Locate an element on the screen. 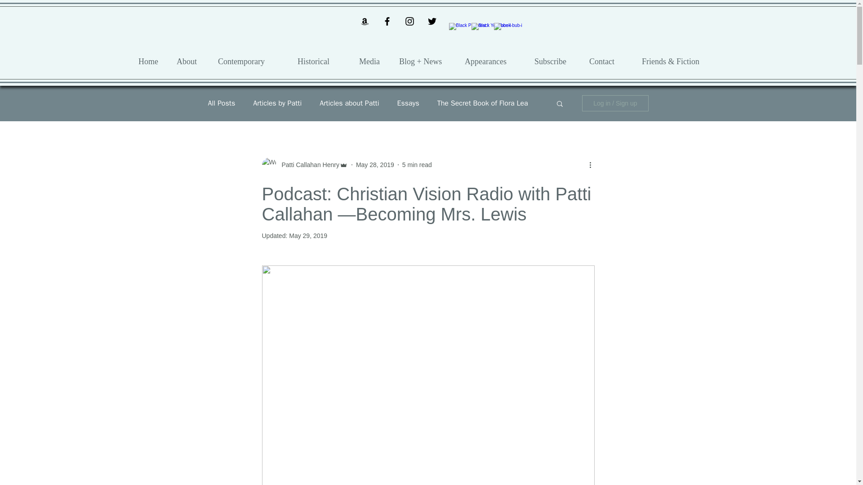 The height and width of the screenshot is (485, 863). About is located at coordinates (191, 61).